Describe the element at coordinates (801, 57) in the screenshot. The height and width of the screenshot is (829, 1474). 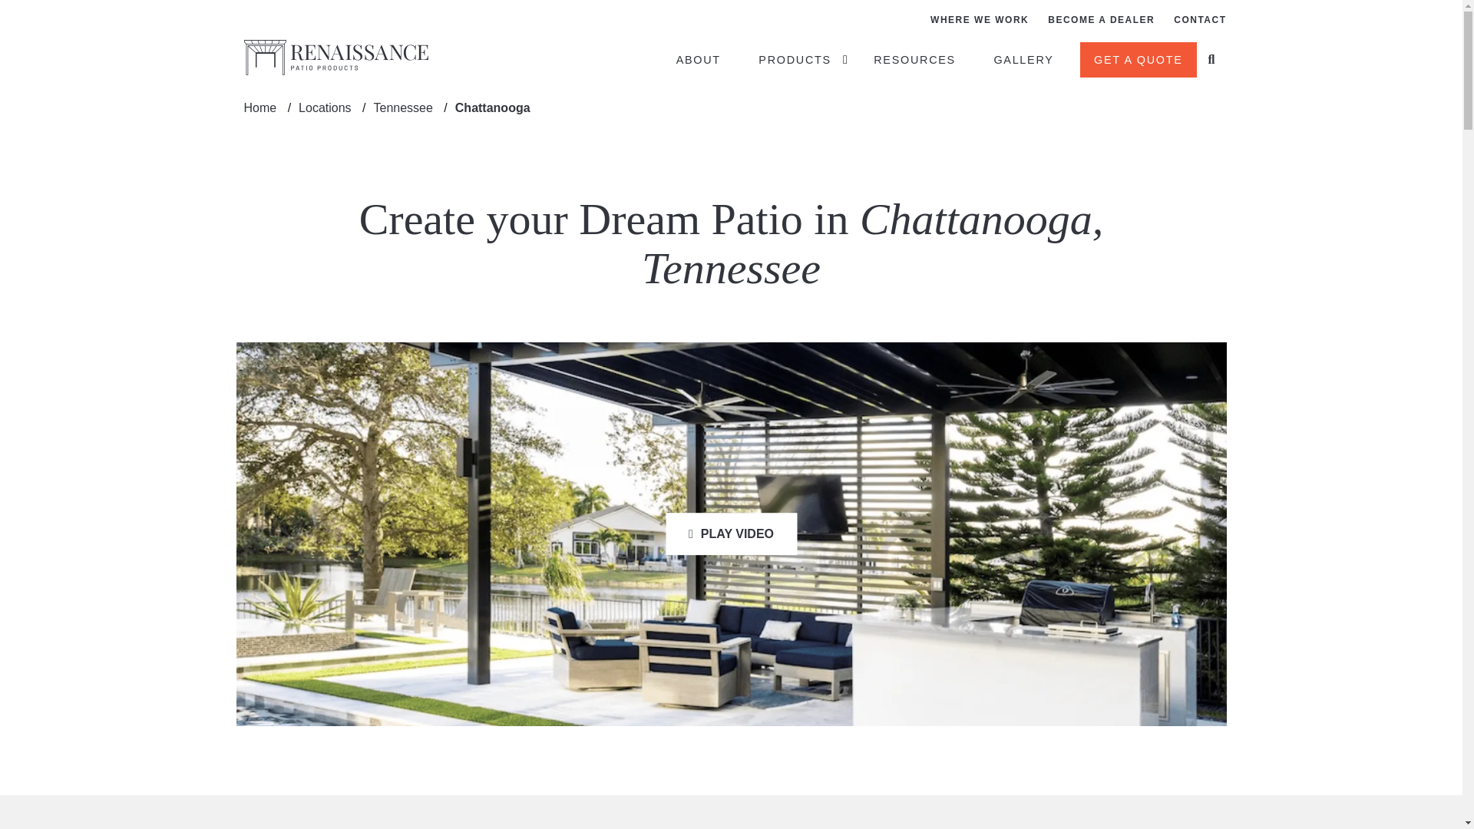
I see `PRODUCTS` at that location.